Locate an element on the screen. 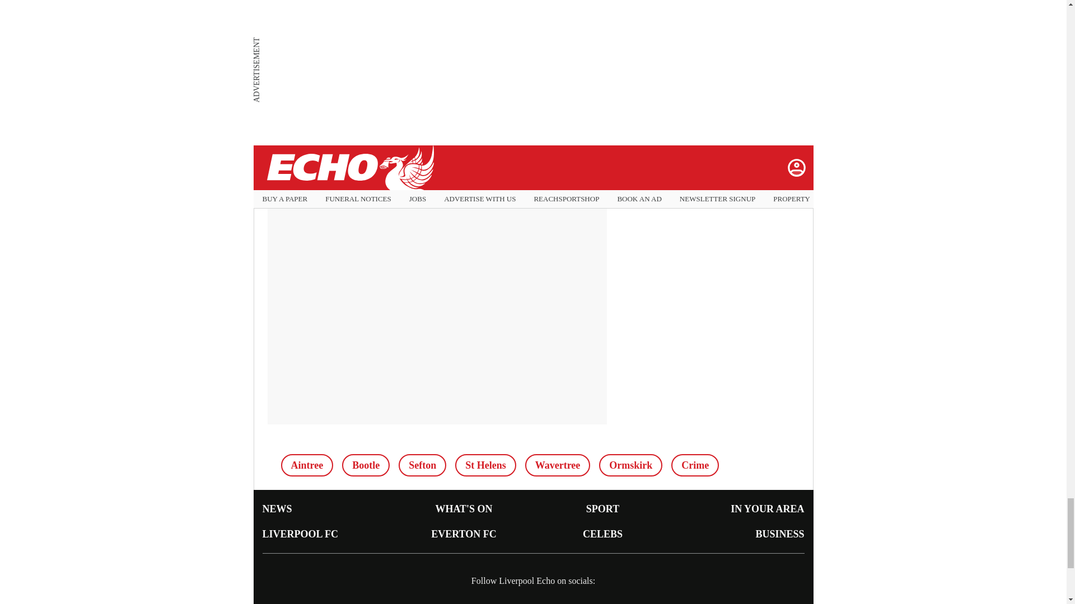 This screenshot has height=604, width=1075. Facebook is located at coordinates (311, 120).